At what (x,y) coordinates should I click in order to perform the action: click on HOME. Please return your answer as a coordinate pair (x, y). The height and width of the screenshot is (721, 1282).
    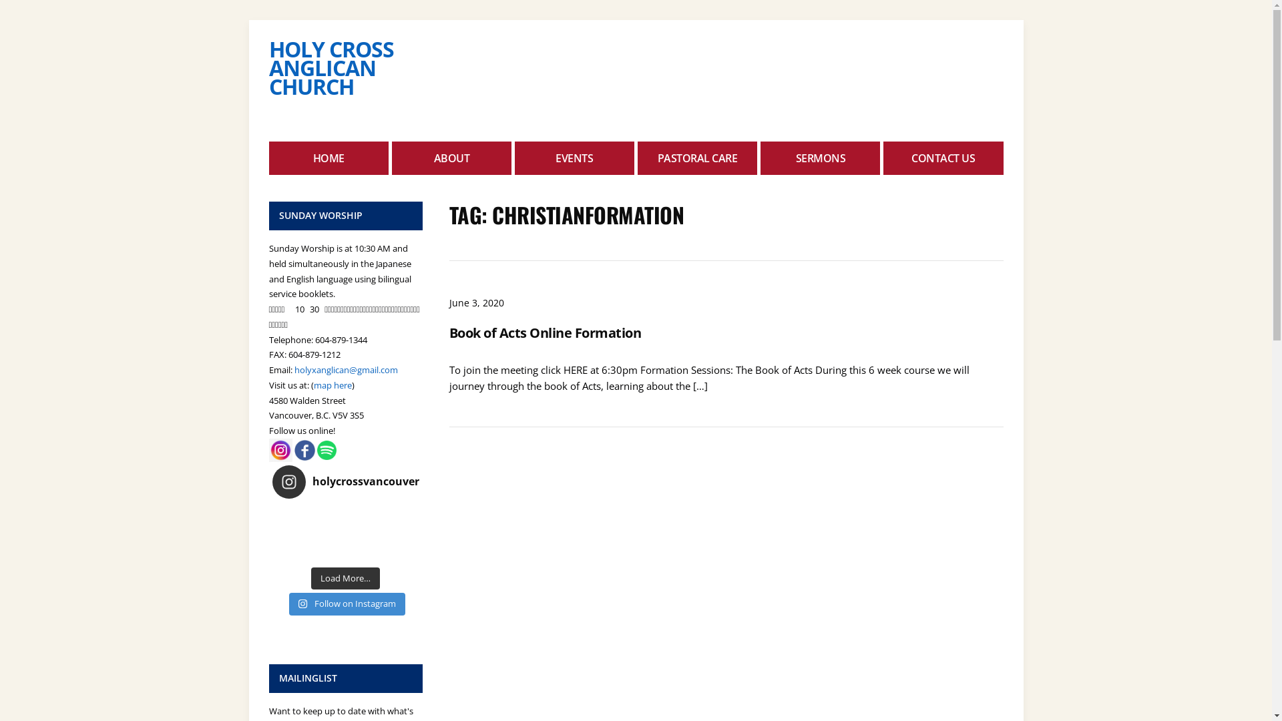
    Looking at the image, I should click on (329, 158).